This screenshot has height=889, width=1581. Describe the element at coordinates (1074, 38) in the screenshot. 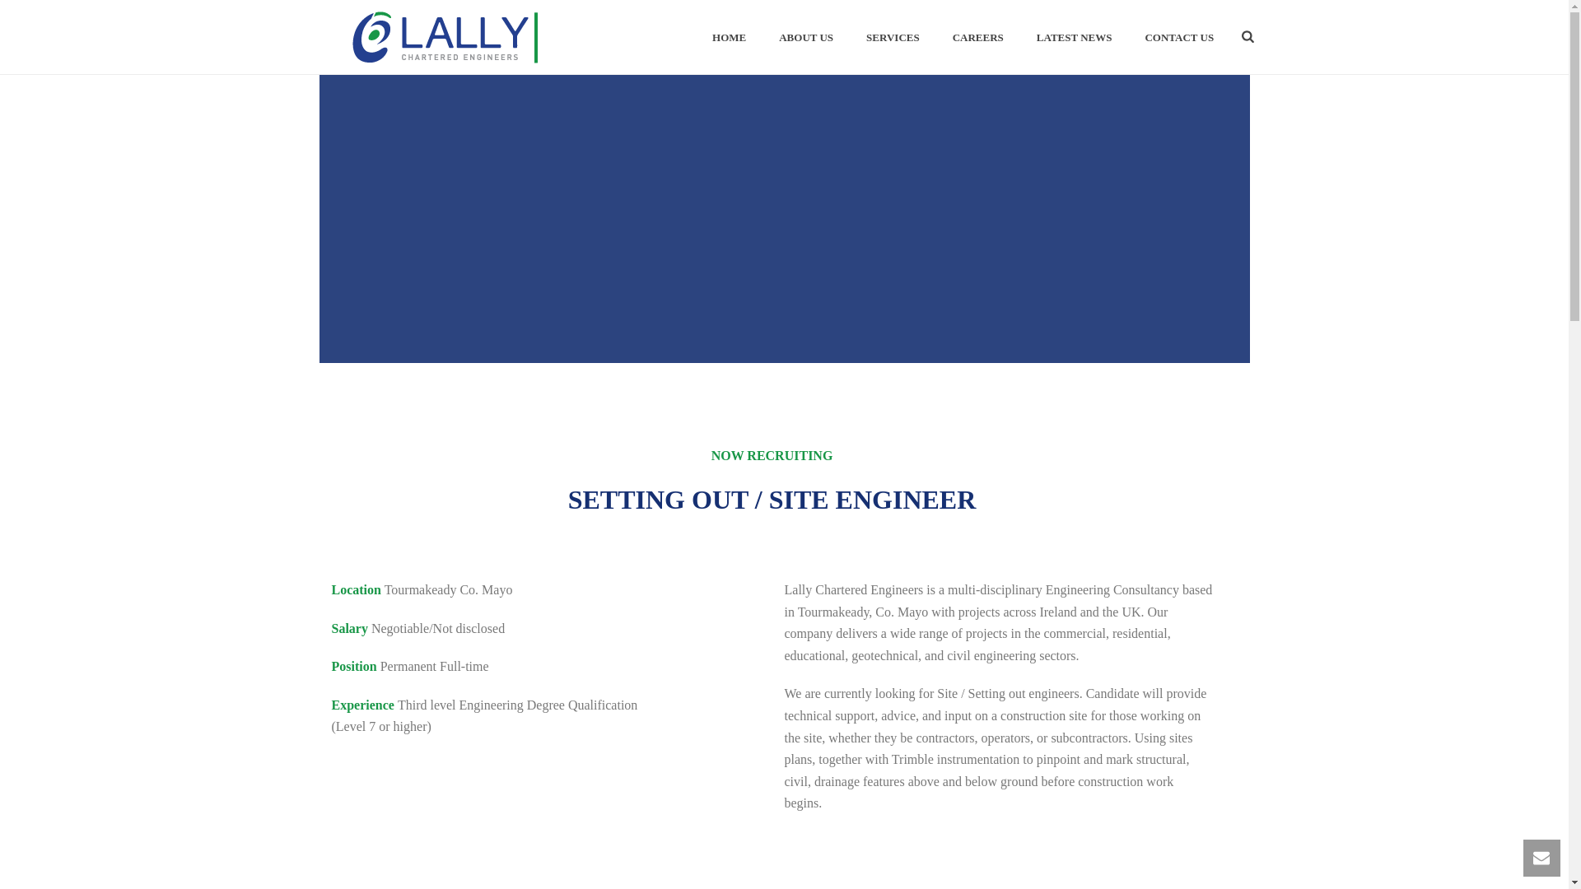

I see `LATEST NEWS` at that location.